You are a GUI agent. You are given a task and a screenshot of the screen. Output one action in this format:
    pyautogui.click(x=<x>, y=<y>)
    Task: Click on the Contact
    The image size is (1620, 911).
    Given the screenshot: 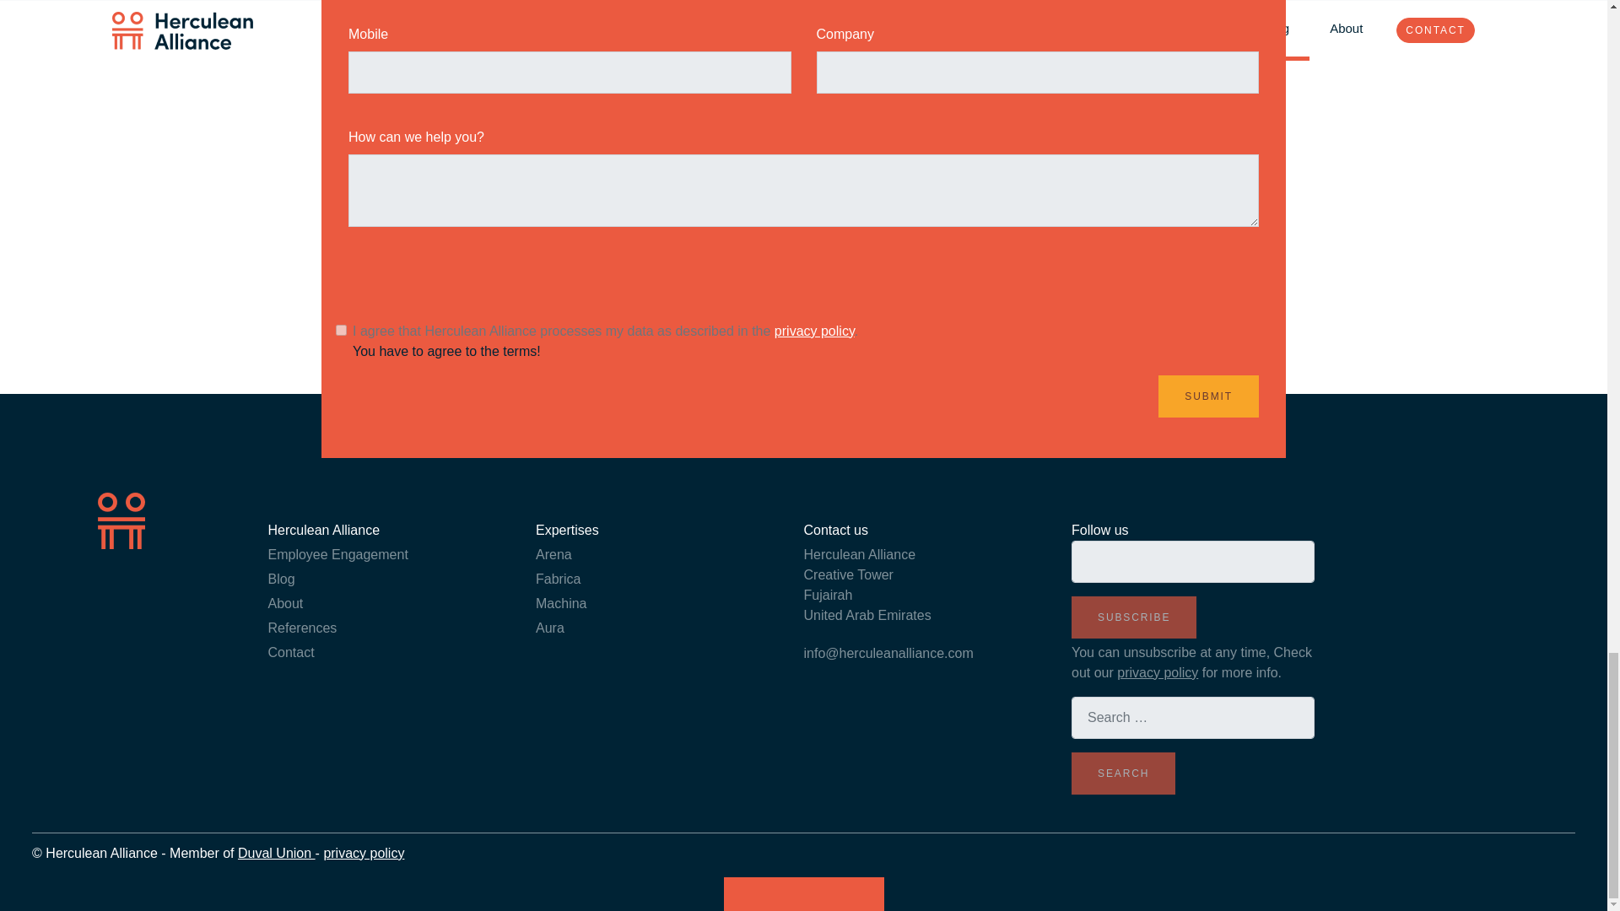 What is the action you would take?
    pyautogui.click(x=291, y=651)
    